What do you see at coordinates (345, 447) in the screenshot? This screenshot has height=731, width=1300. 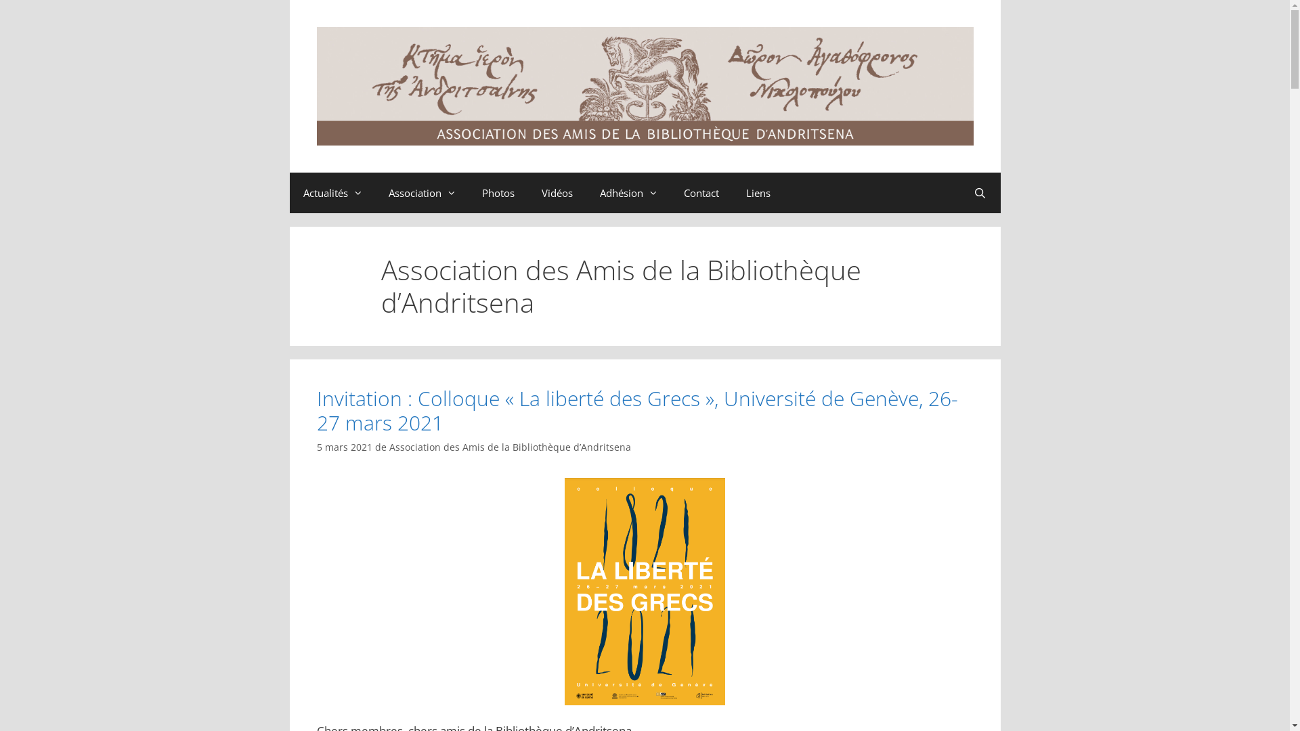 I see `5 mars 2021` at bounding box center [345, 447].